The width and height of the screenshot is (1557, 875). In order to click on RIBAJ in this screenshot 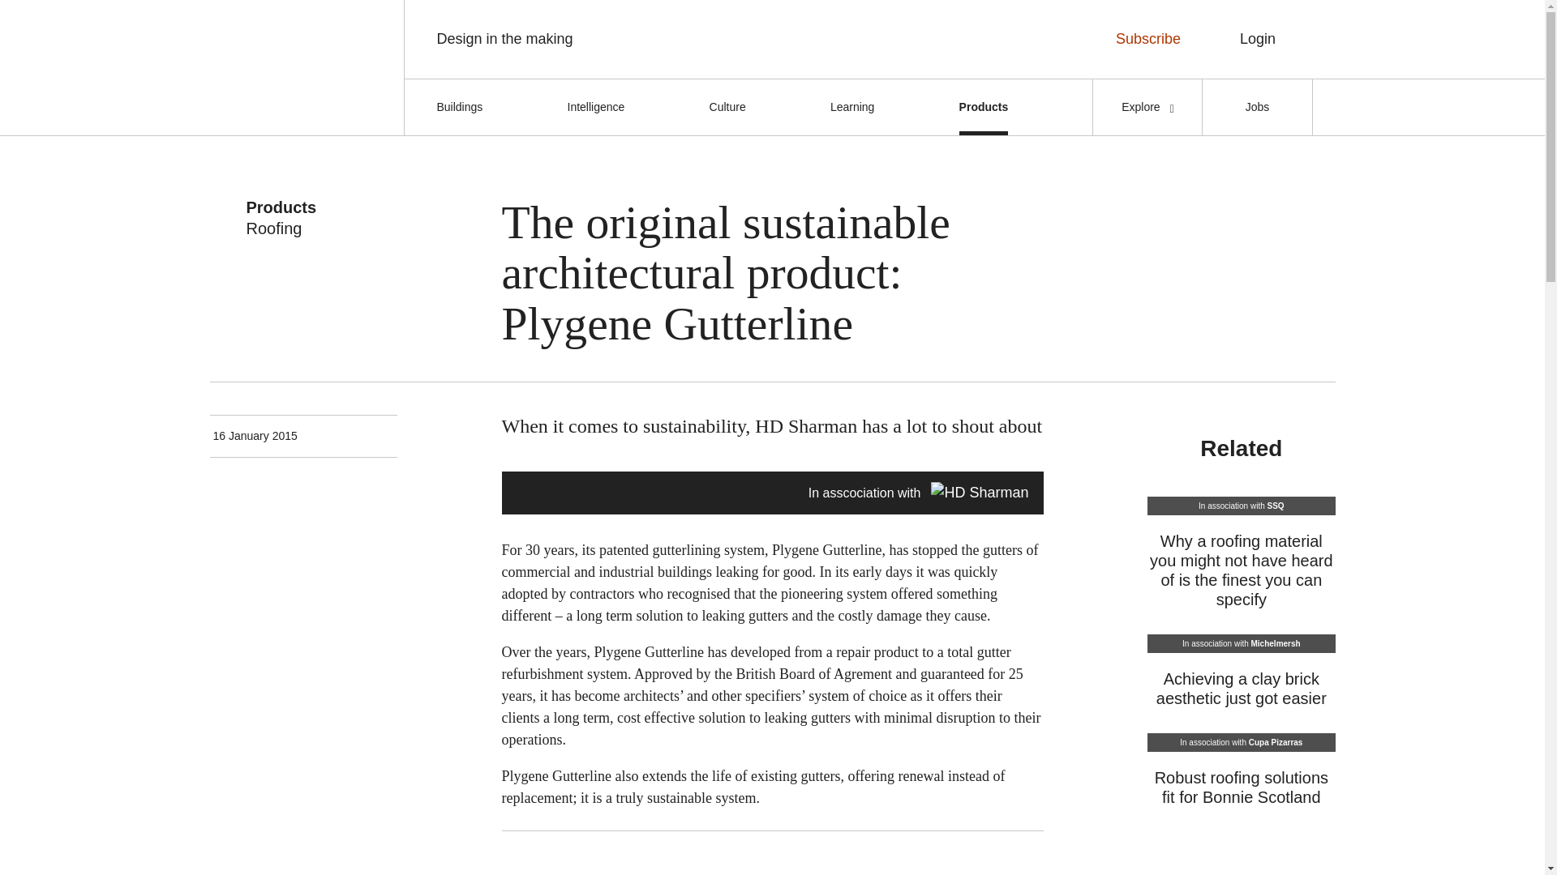, I will do `click(297, 66)`.